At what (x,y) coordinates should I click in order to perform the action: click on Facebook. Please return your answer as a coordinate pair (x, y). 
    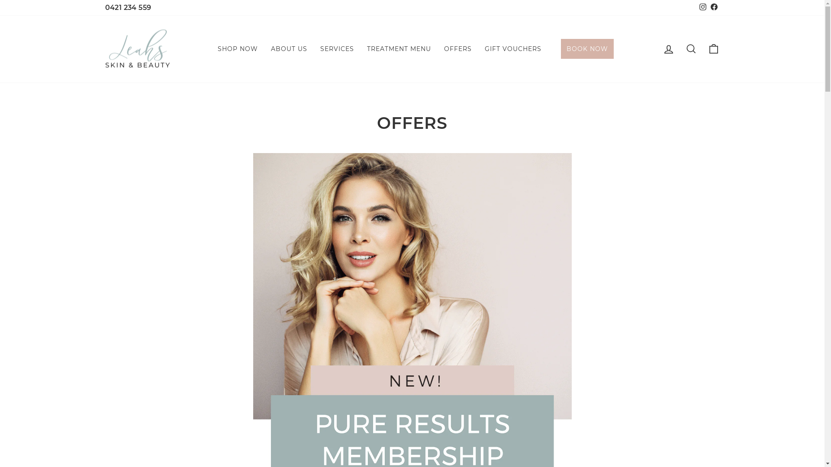
    Looking at the image, I should click on (714, 8).